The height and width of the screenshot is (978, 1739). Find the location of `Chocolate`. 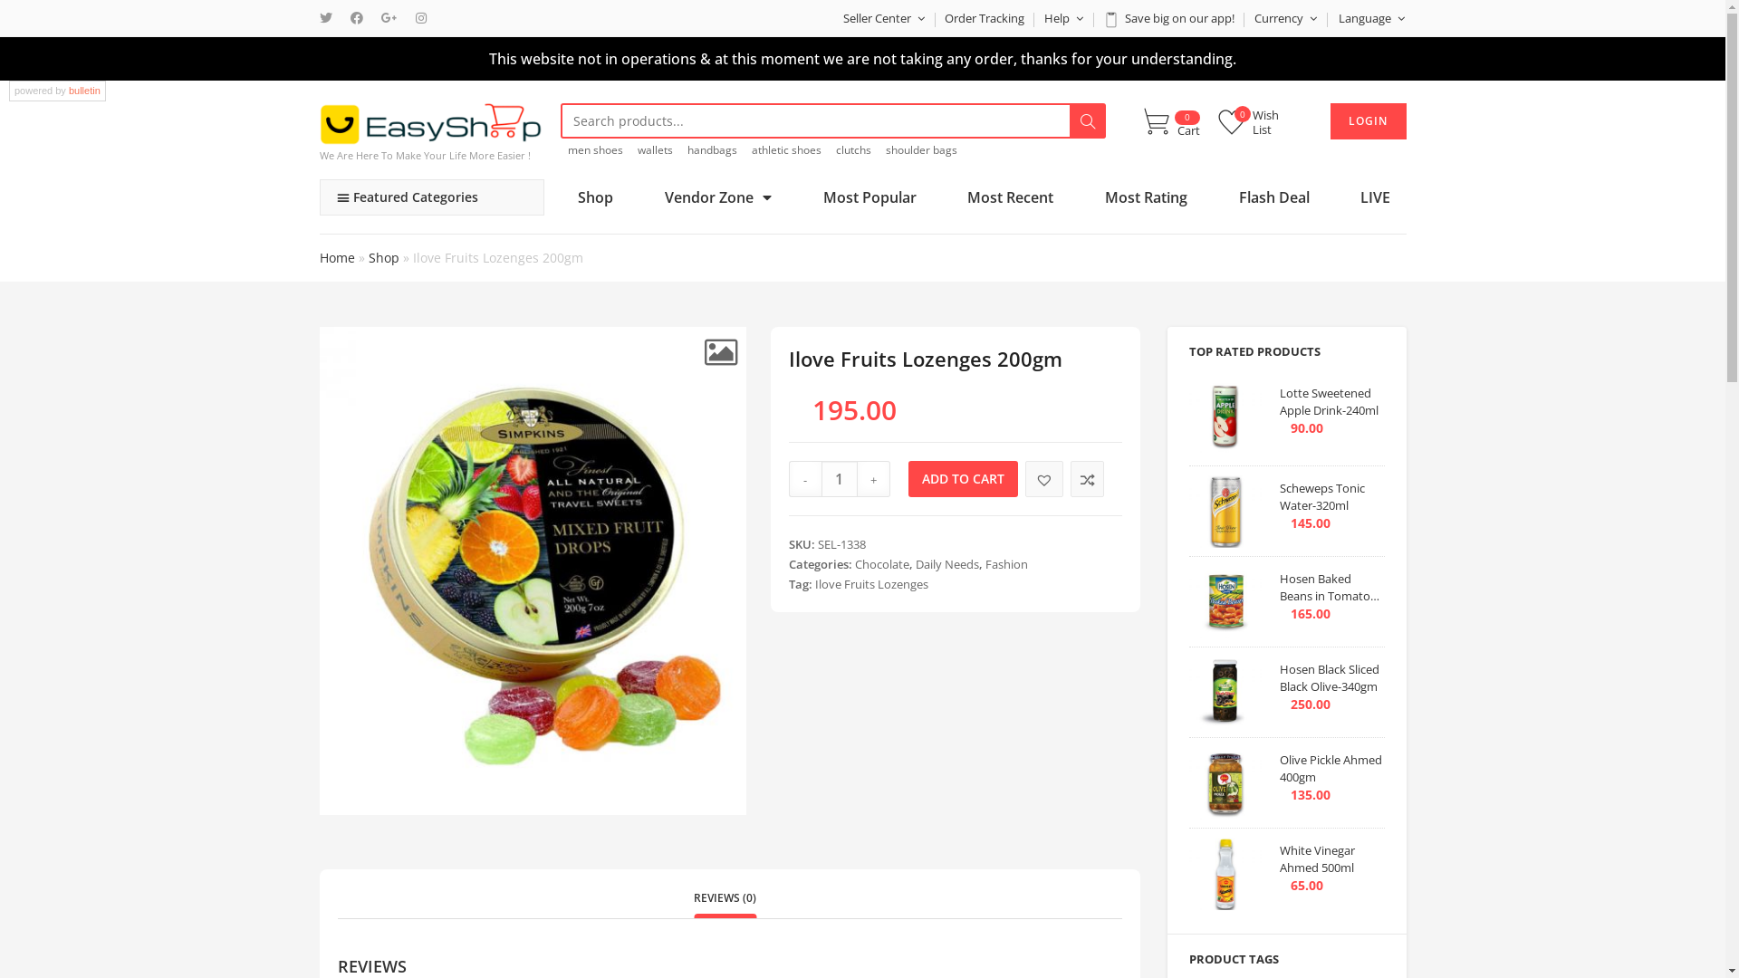

Chocolate is located at coordinates (882, 564).